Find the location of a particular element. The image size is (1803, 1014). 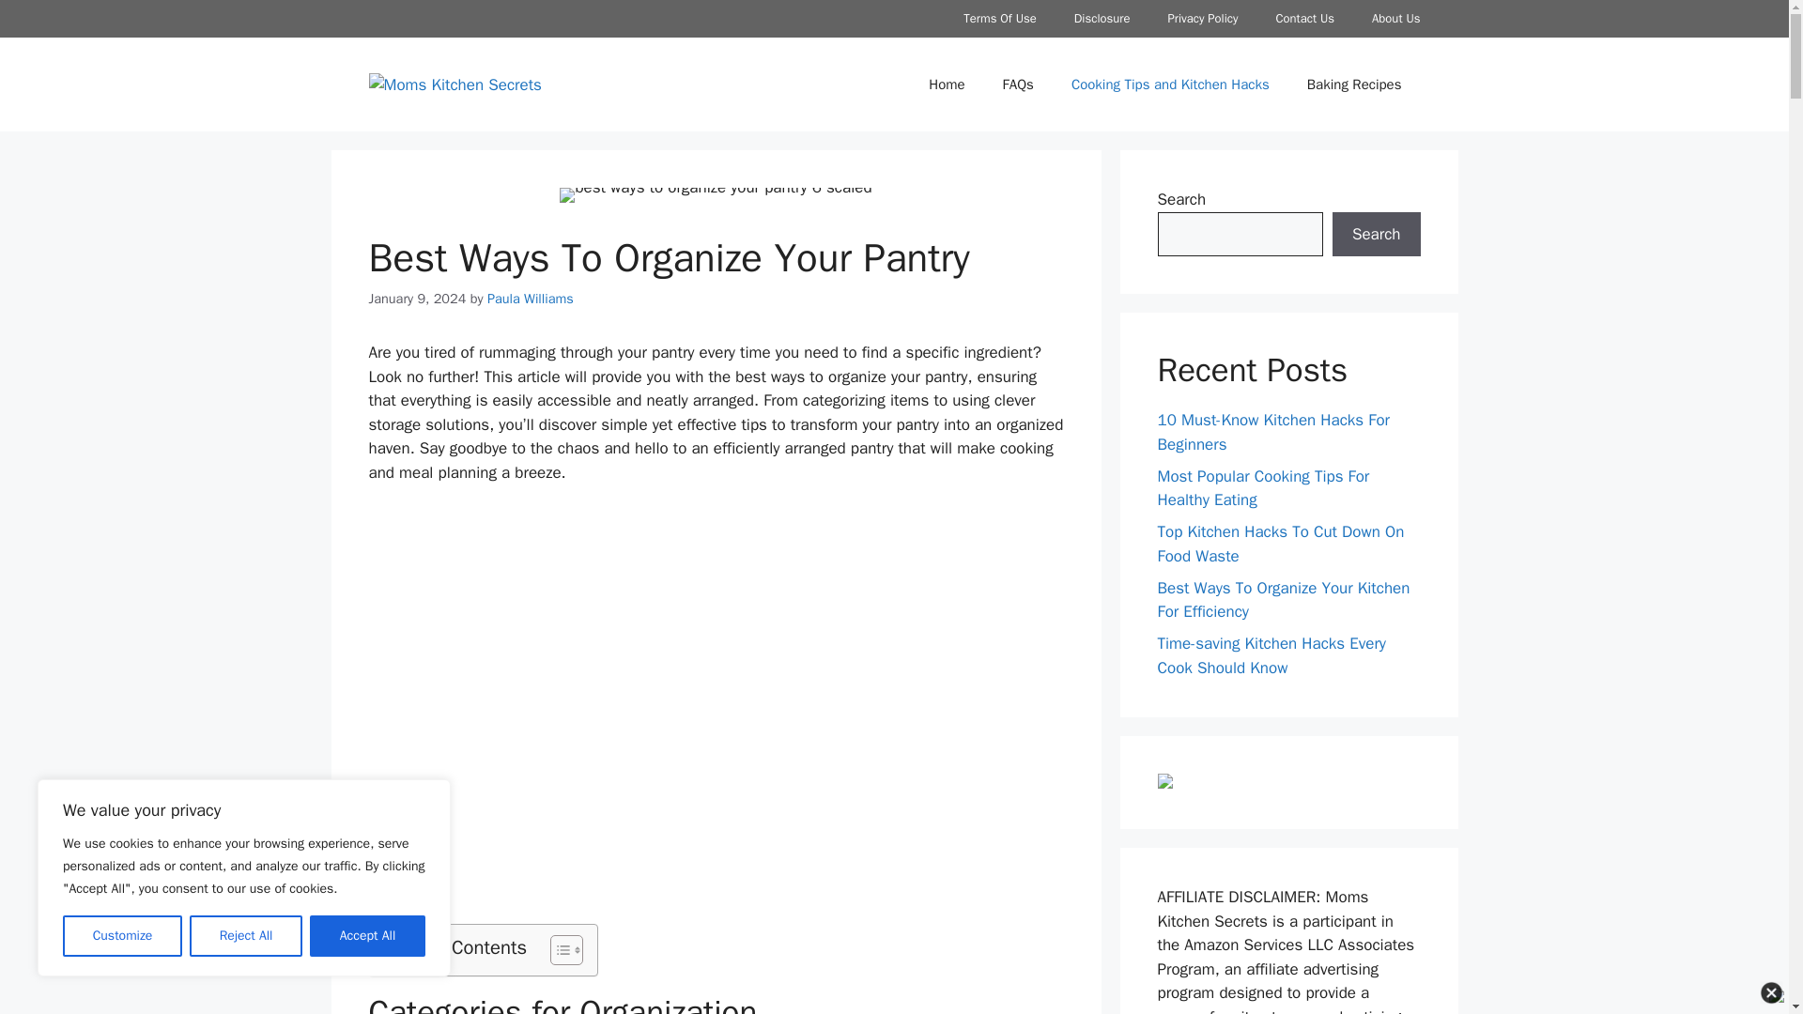

About Us is located at coordinates (1395, 19).